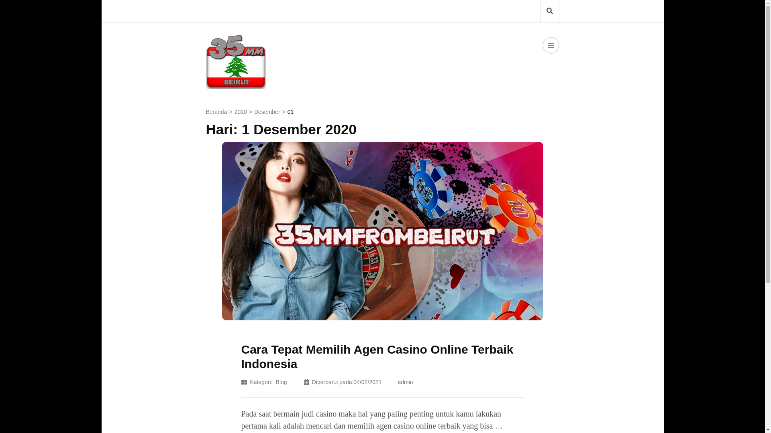 Image resolution: width=771 pixels, height=433 pixels. Describe the element at coordinates (267, 112) in the screenshot. I see `Desember` at that location.